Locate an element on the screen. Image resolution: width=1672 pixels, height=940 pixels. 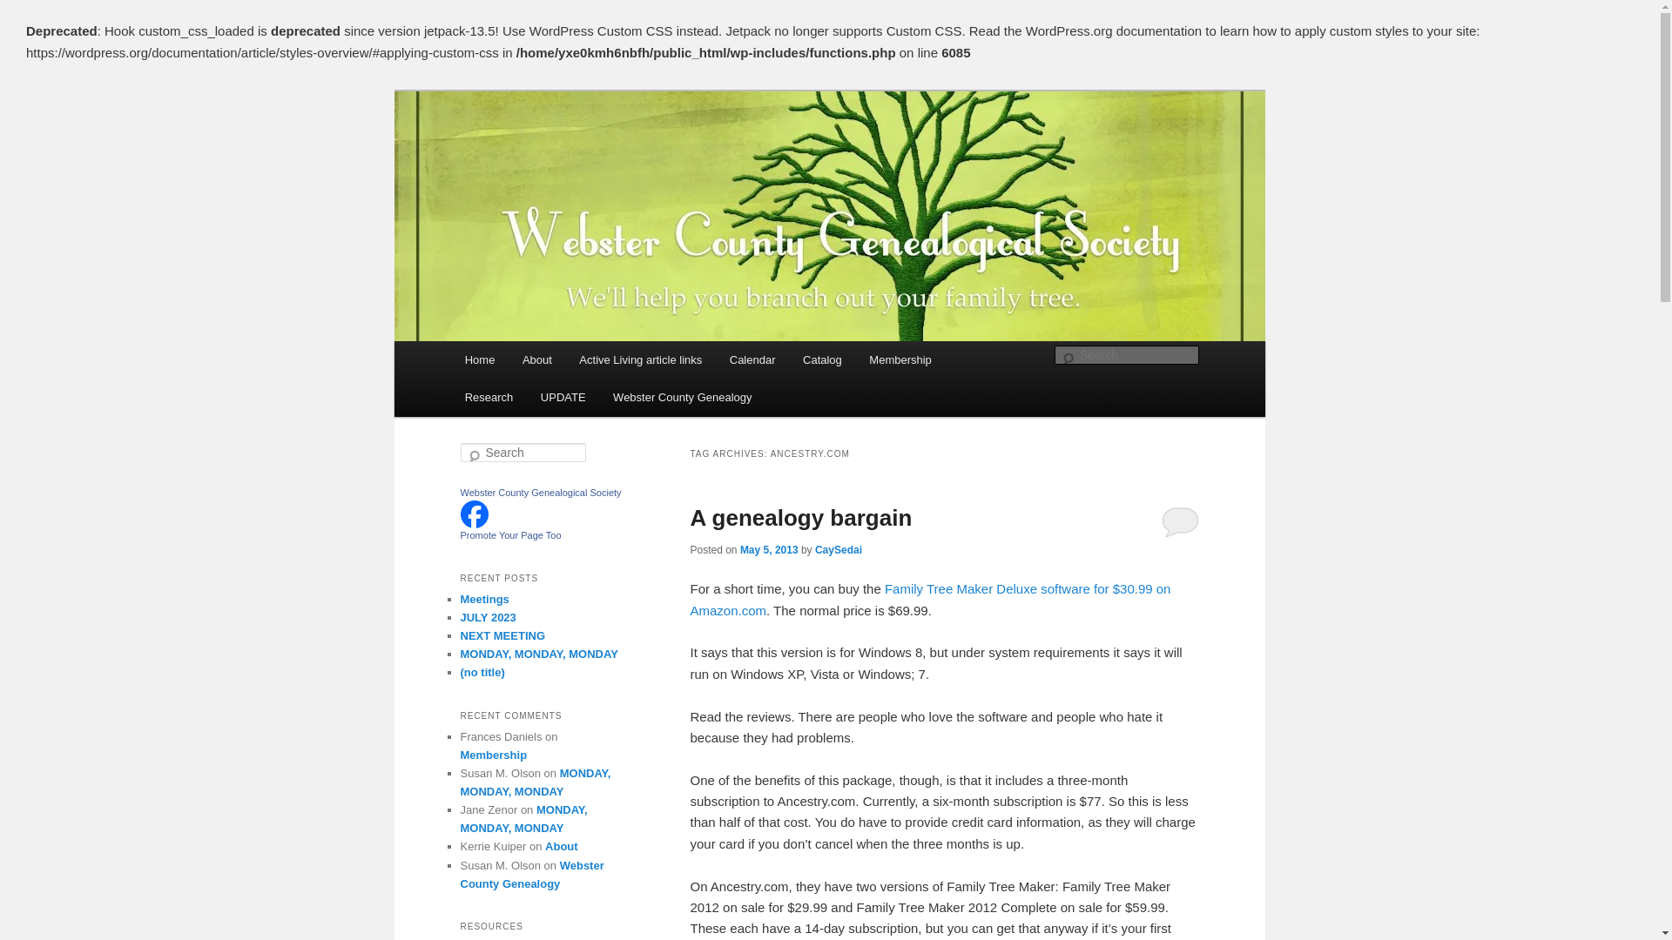
Webster County Genealogical Society is located at coordinates (540, 493).